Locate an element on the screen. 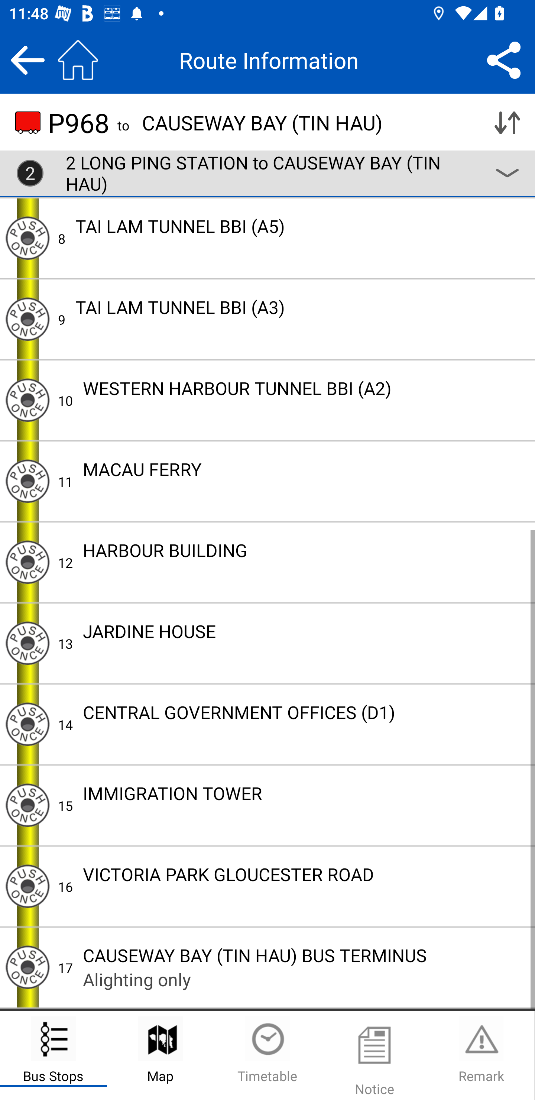 This screenshot has height=1100, width=535. Reverse direction is located at coordinates (507, 123).